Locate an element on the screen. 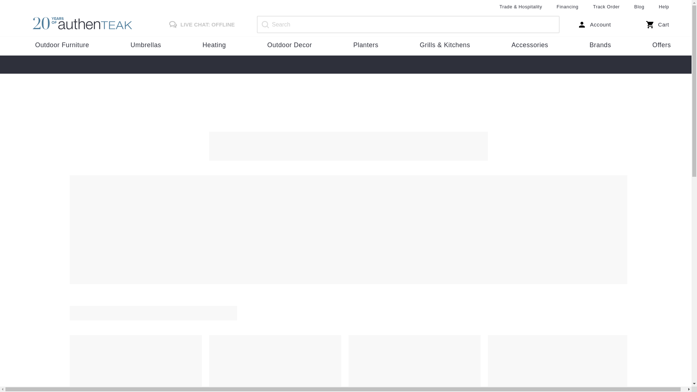 The height and width of the screenshot is (392, 697). Shop All Featured Offers is located at coordinates (661, 45).